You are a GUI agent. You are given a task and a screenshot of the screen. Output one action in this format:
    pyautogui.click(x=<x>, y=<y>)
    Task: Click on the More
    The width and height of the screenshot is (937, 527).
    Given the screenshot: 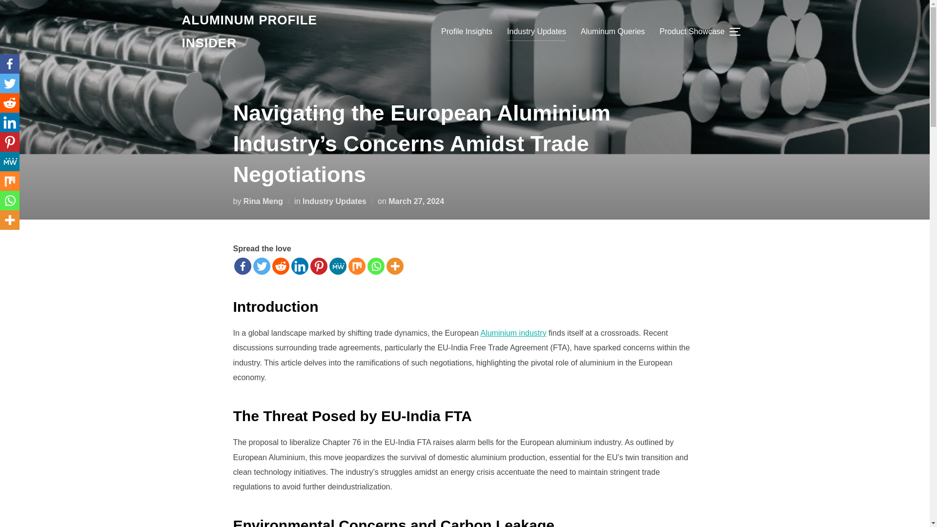 What is the action you would take?
    pyautogui.click(x=395, y=266)
    